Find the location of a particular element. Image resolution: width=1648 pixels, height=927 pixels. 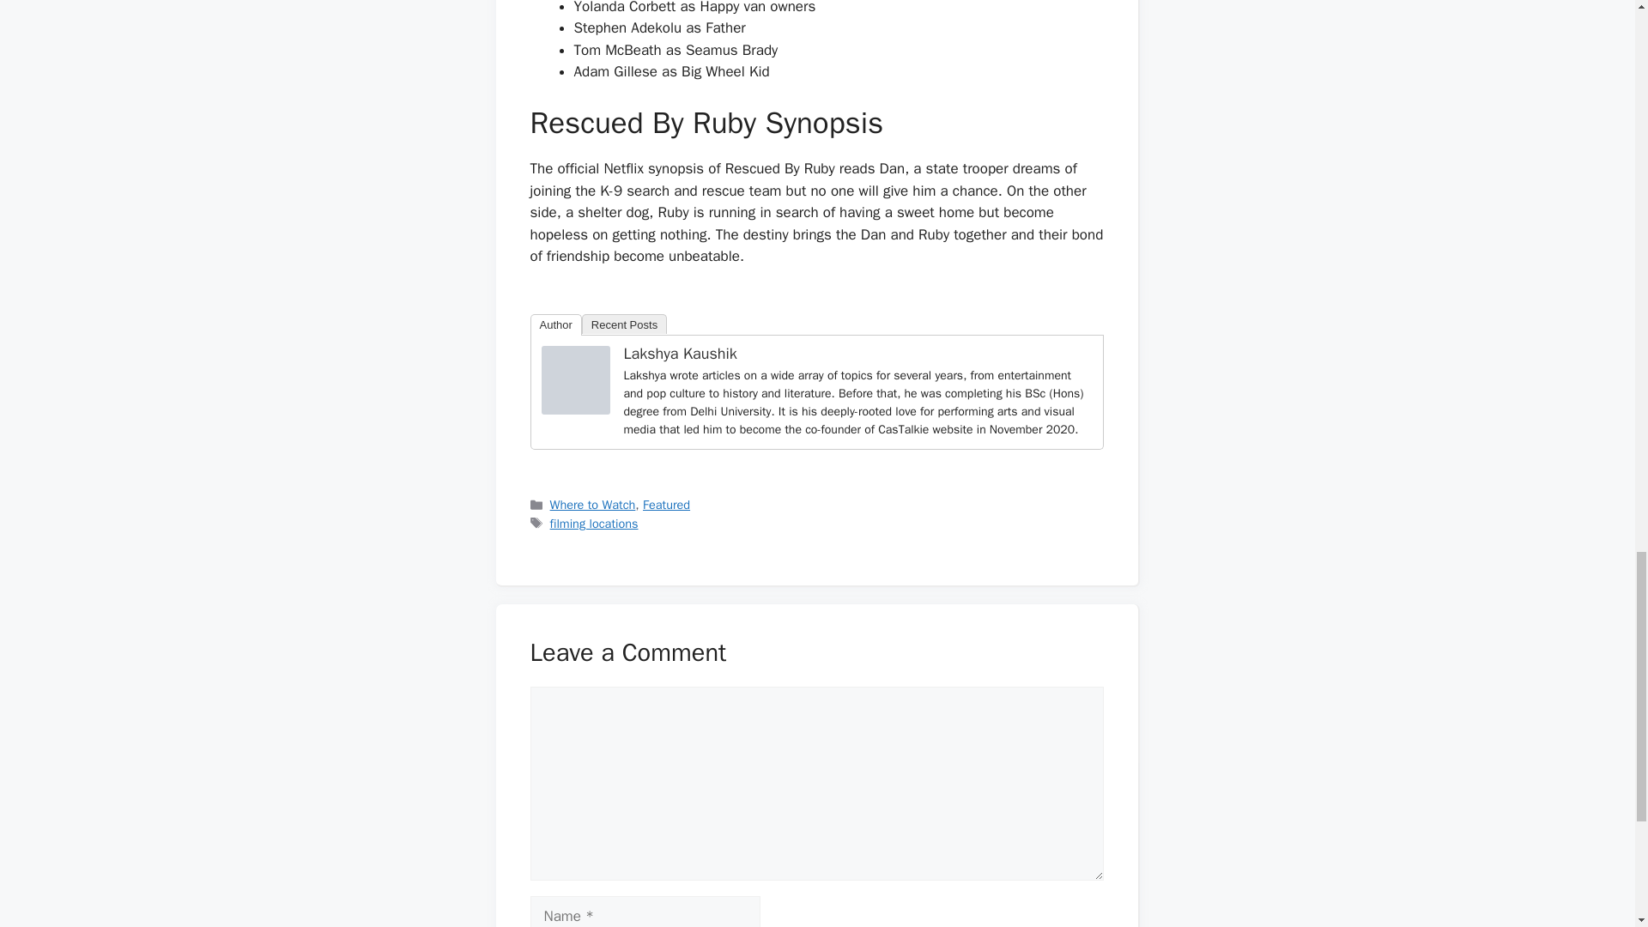

filming locations is located at coordinates (594, 523).